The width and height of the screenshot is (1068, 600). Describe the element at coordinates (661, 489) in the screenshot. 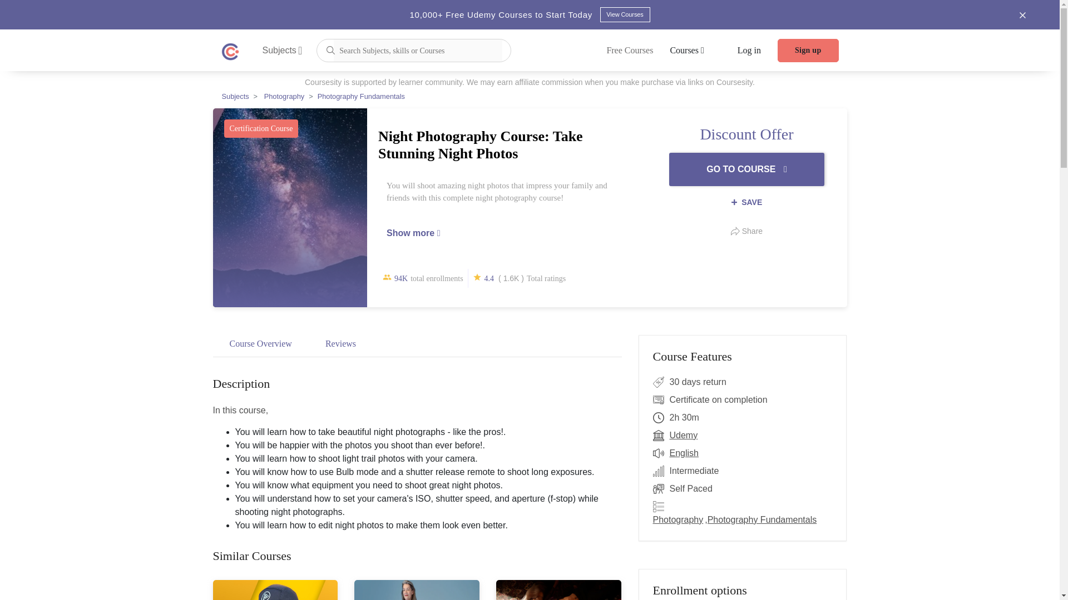

I see `Type` at that location.